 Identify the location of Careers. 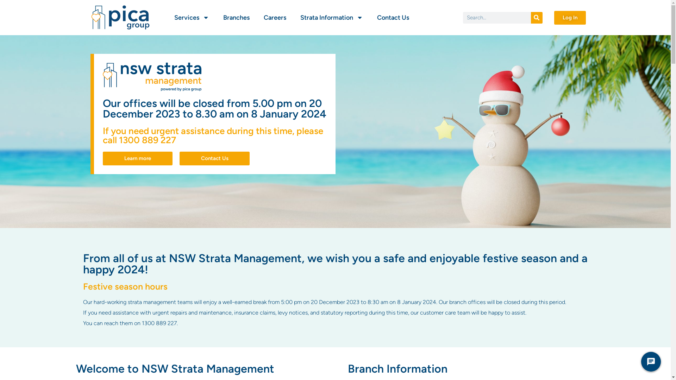
(275, 18).